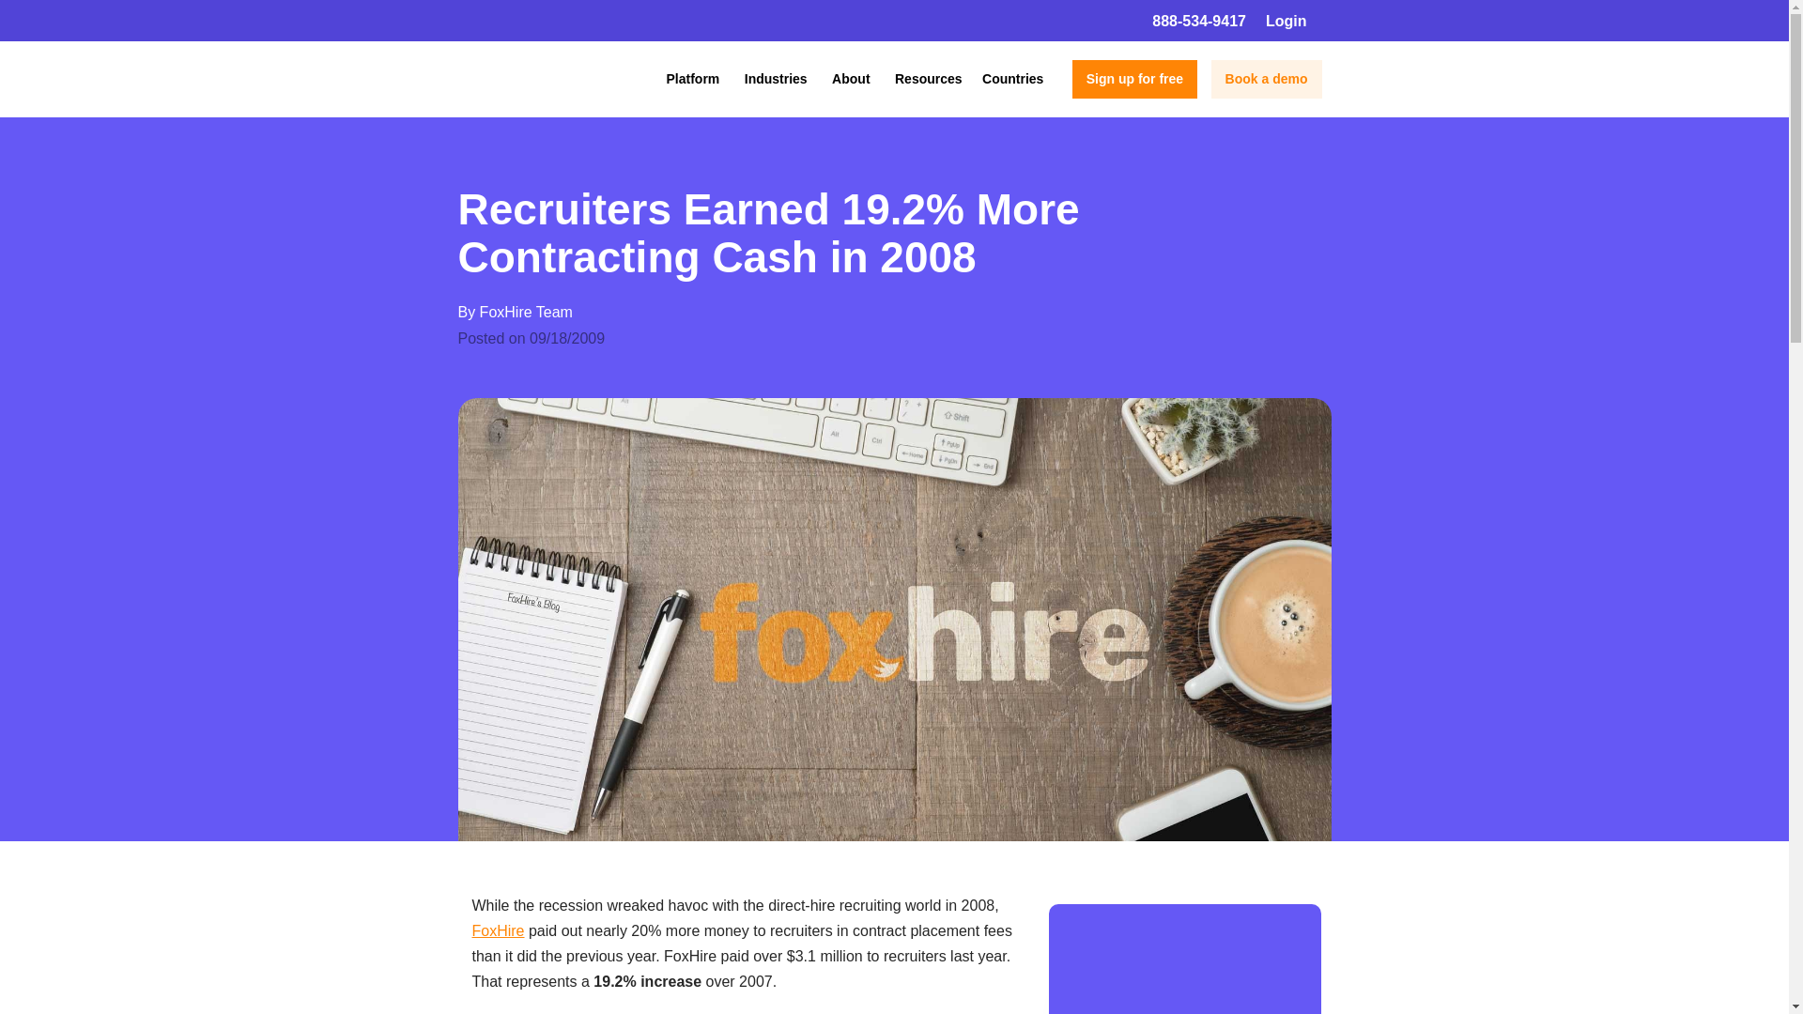  Describe the element at coordinates (928, 79) in the screenshot. I see `Resources` at that location.